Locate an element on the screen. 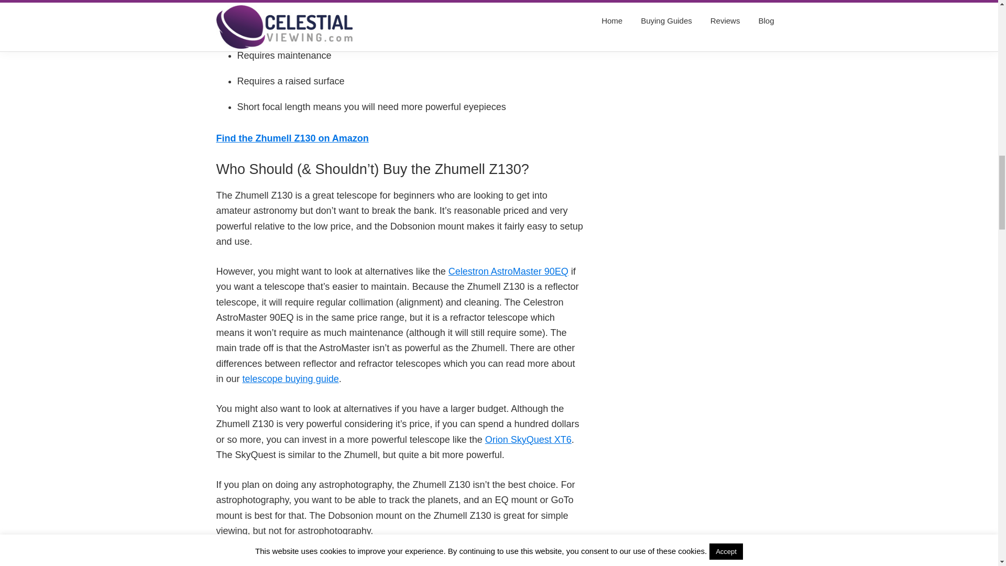 This screenshot has height=566, width=1006. Find the Zhumell Z130 on Amazon is located at coordinates (292, 138).